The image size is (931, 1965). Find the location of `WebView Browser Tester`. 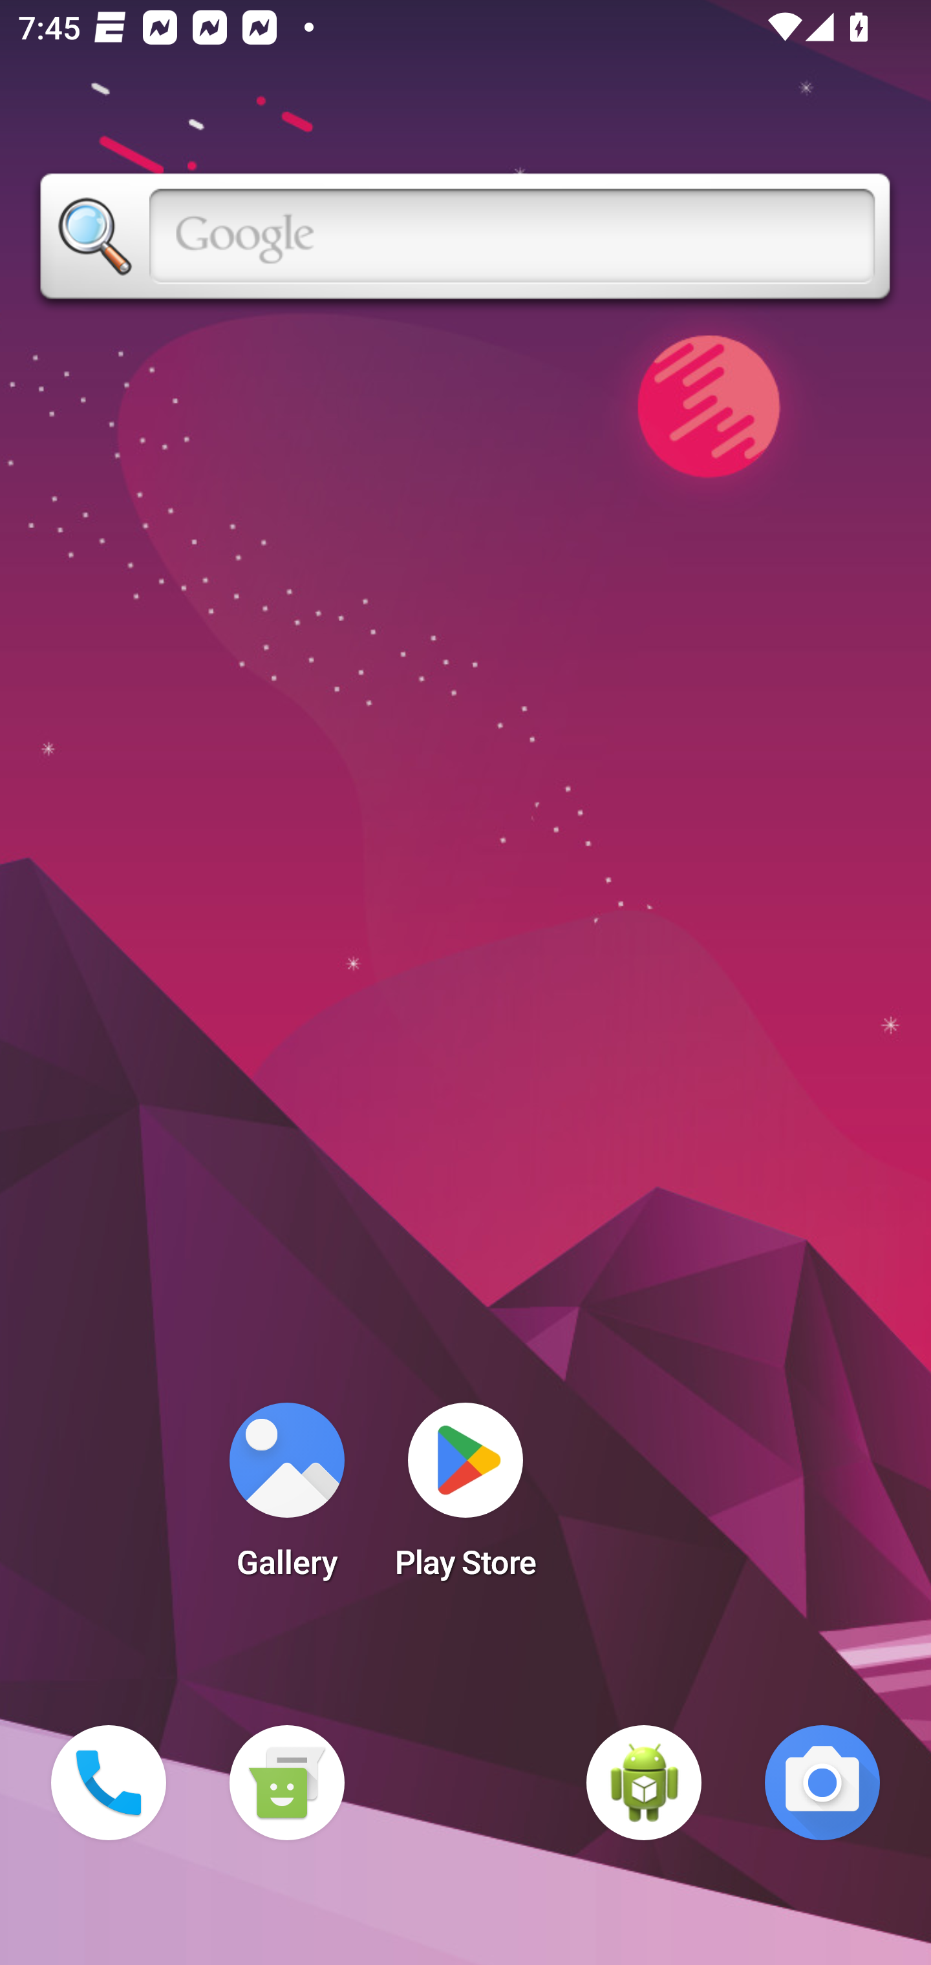

WebView Browser Tester is located at coordinates (644, 1783).